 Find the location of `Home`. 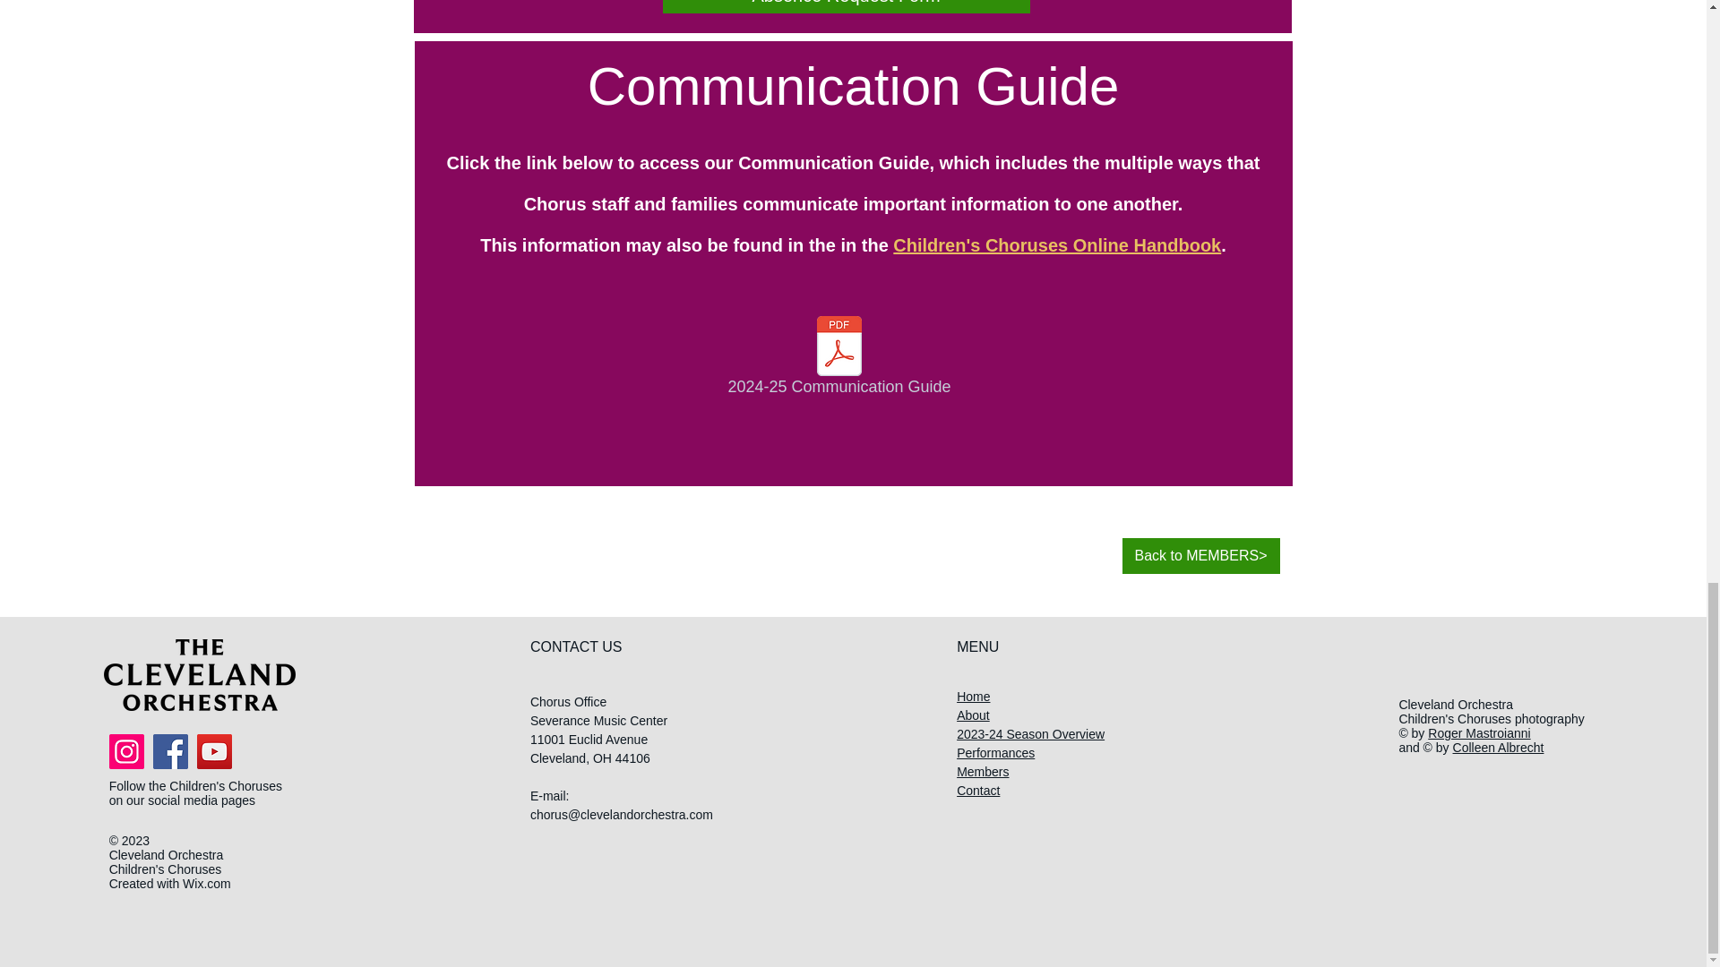

Home is located at coordinates (973, 697).